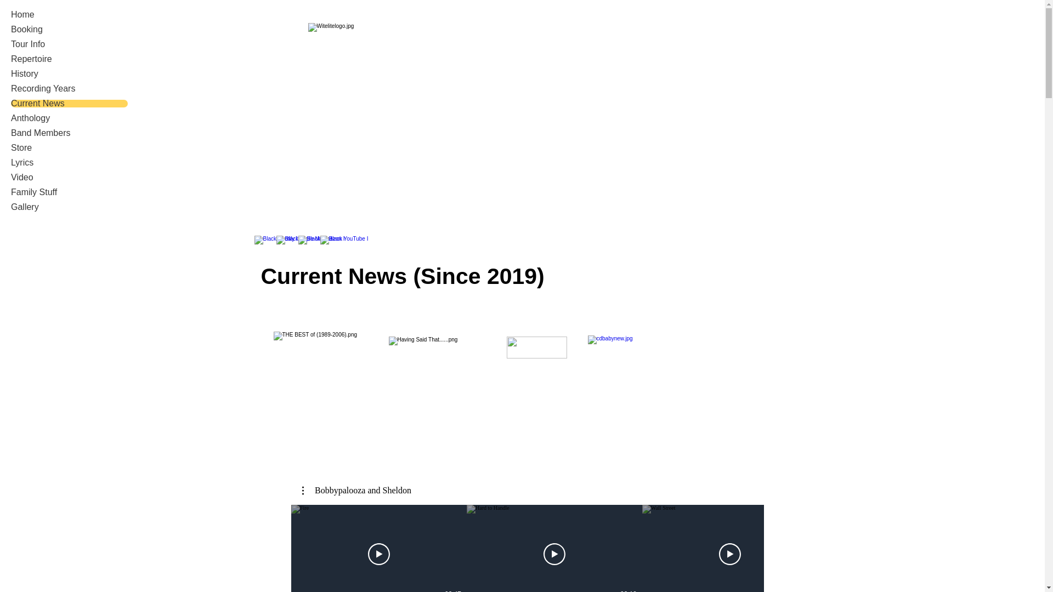  What do you see at coordinates (69, 44) in the screenshot?
I see `Tour Info` at bounding box center [69, 44].